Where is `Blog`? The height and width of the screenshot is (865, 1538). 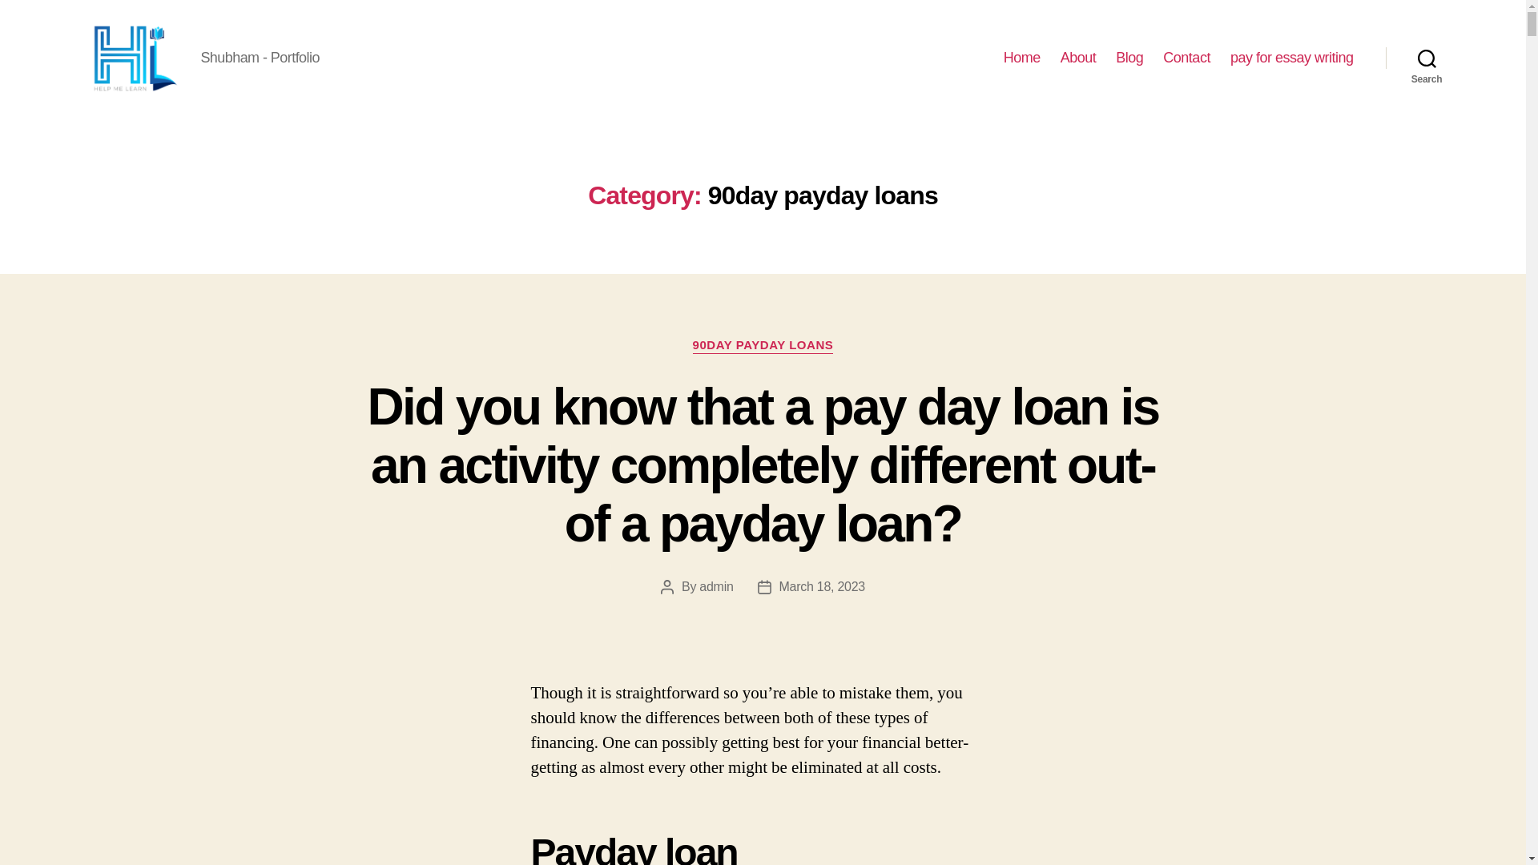 Blog is located at coordinates (1129, 58).